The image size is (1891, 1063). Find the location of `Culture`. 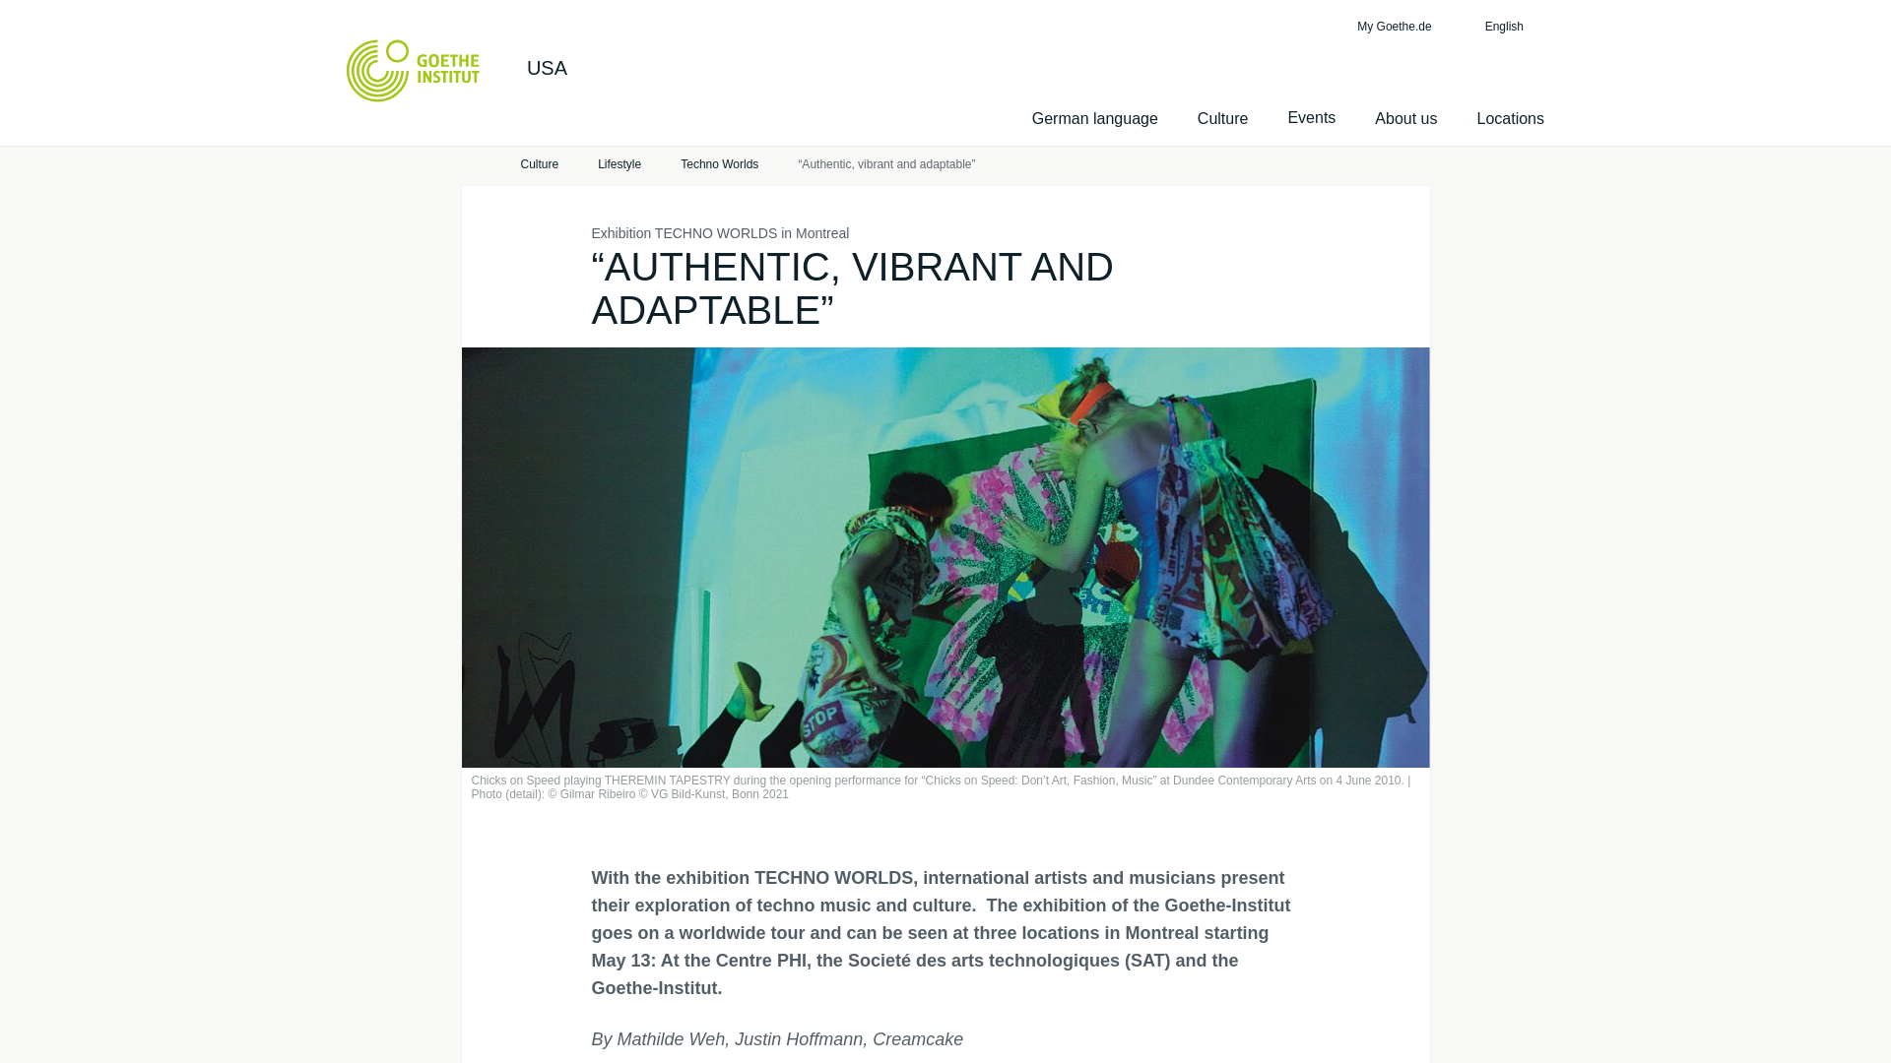

Culture is located at coordinates (1222, 118).